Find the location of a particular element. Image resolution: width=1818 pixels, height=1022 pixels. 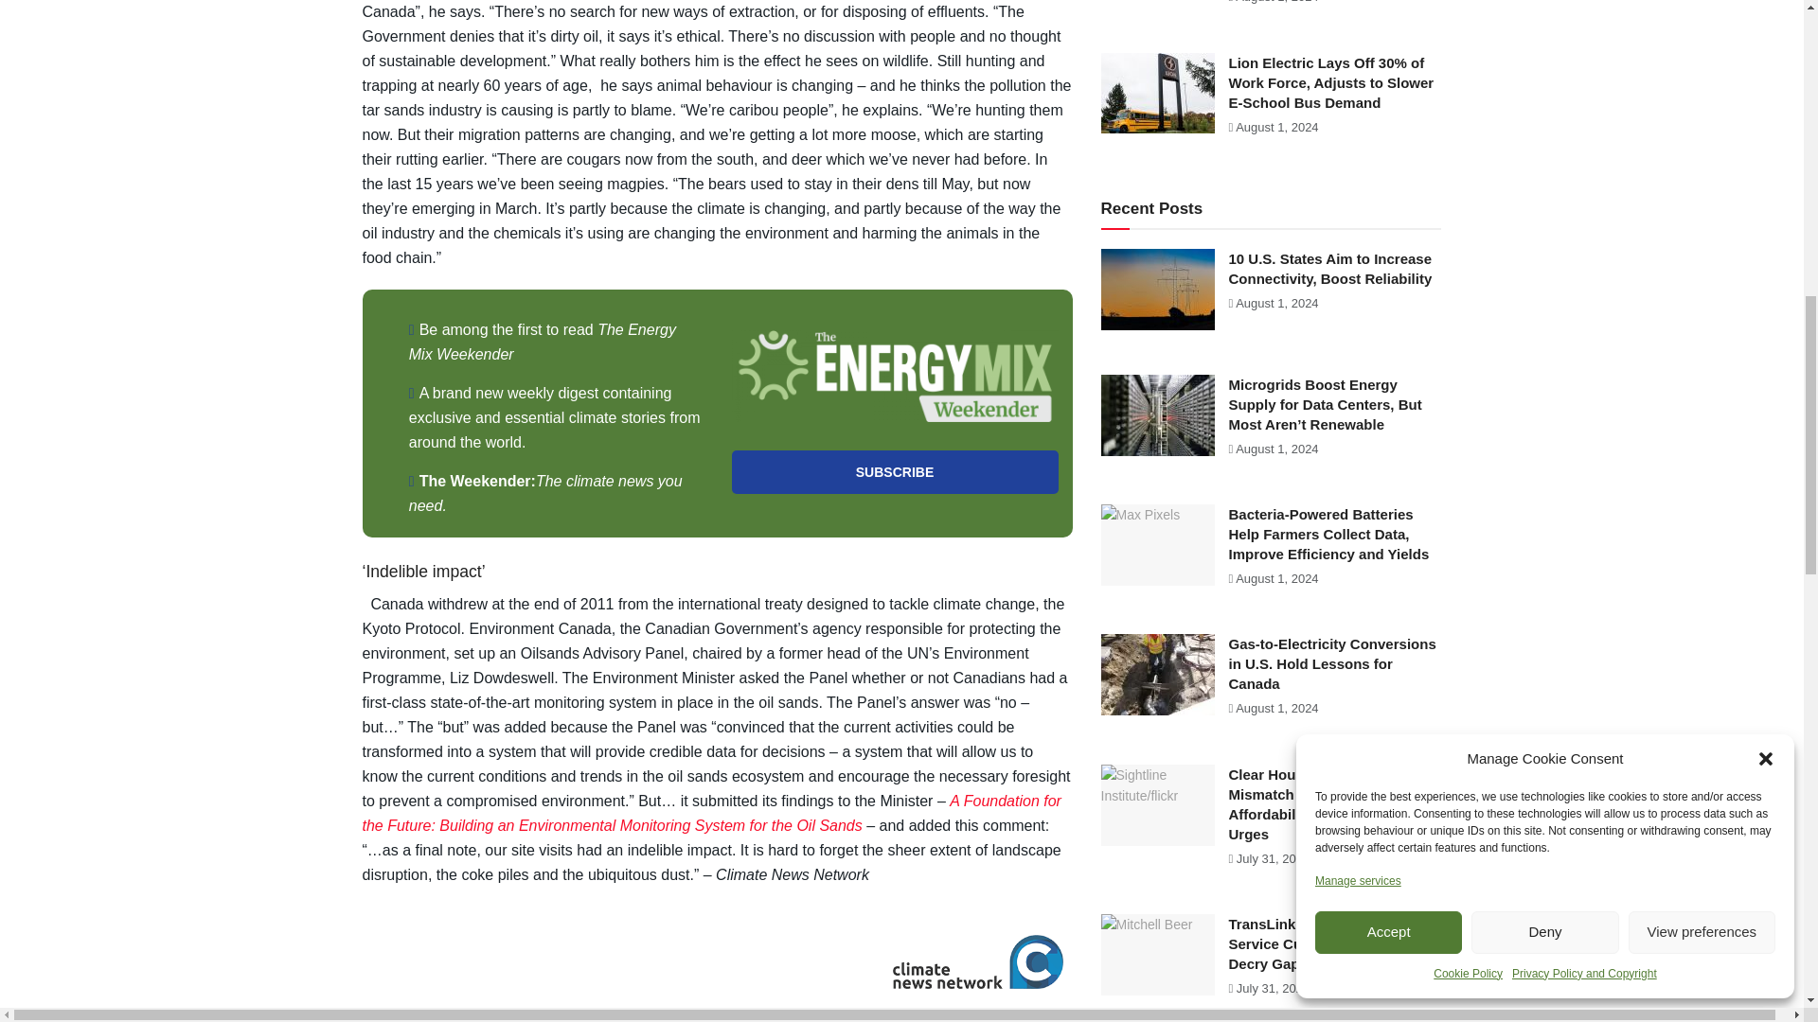

Subscribe is located at coordinates (894, 471).